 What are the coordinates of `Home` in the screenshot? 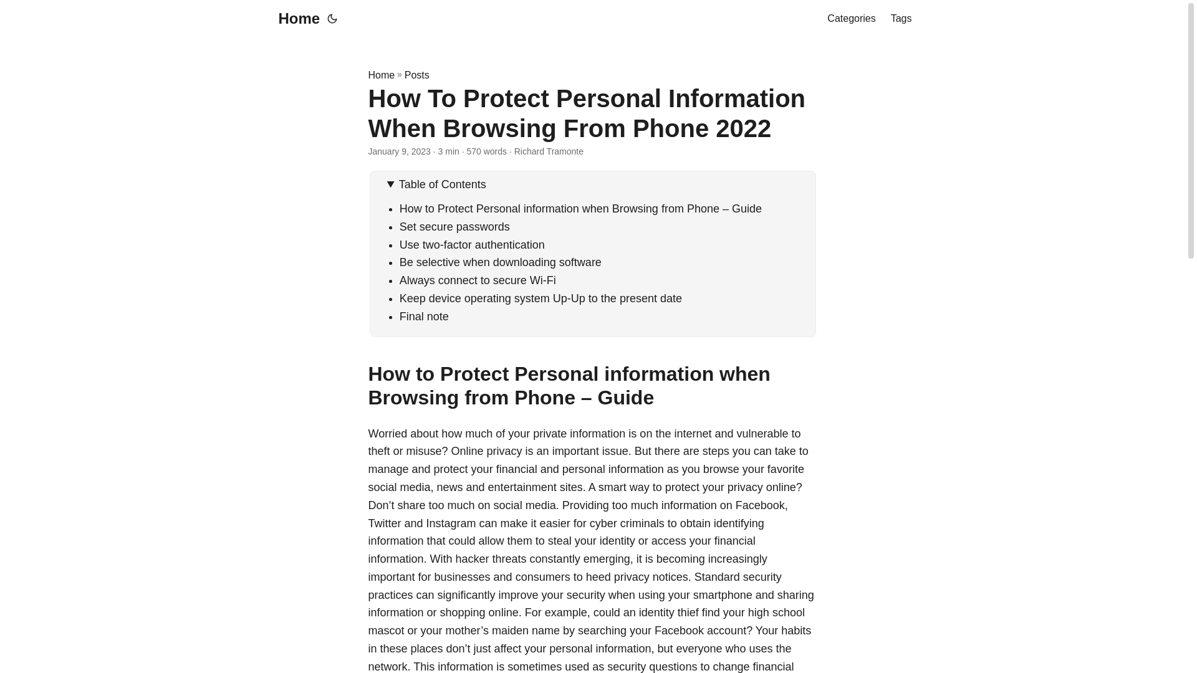 It's located at (381, 75).